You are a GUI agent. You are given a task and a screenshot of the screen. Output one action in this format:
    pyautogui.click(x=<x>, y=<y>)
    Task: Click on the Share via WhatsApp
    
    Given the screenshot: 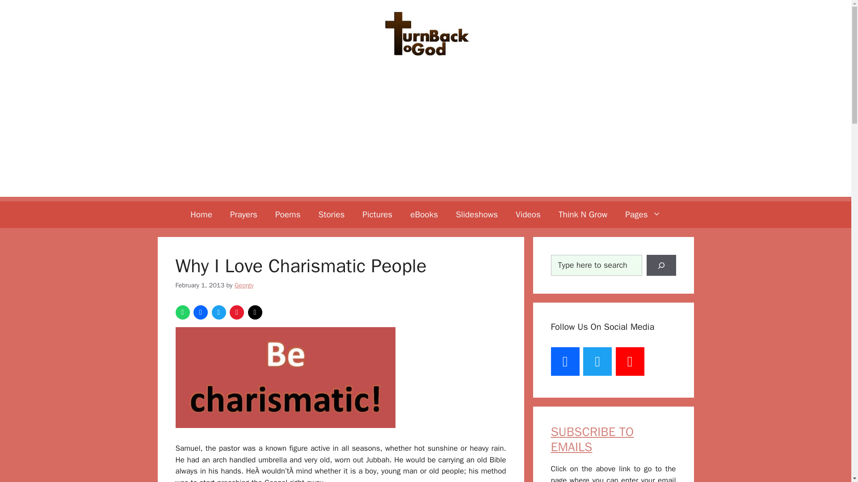 What is the action you would take?
    pyautogui.click(x=182, y=312)
    